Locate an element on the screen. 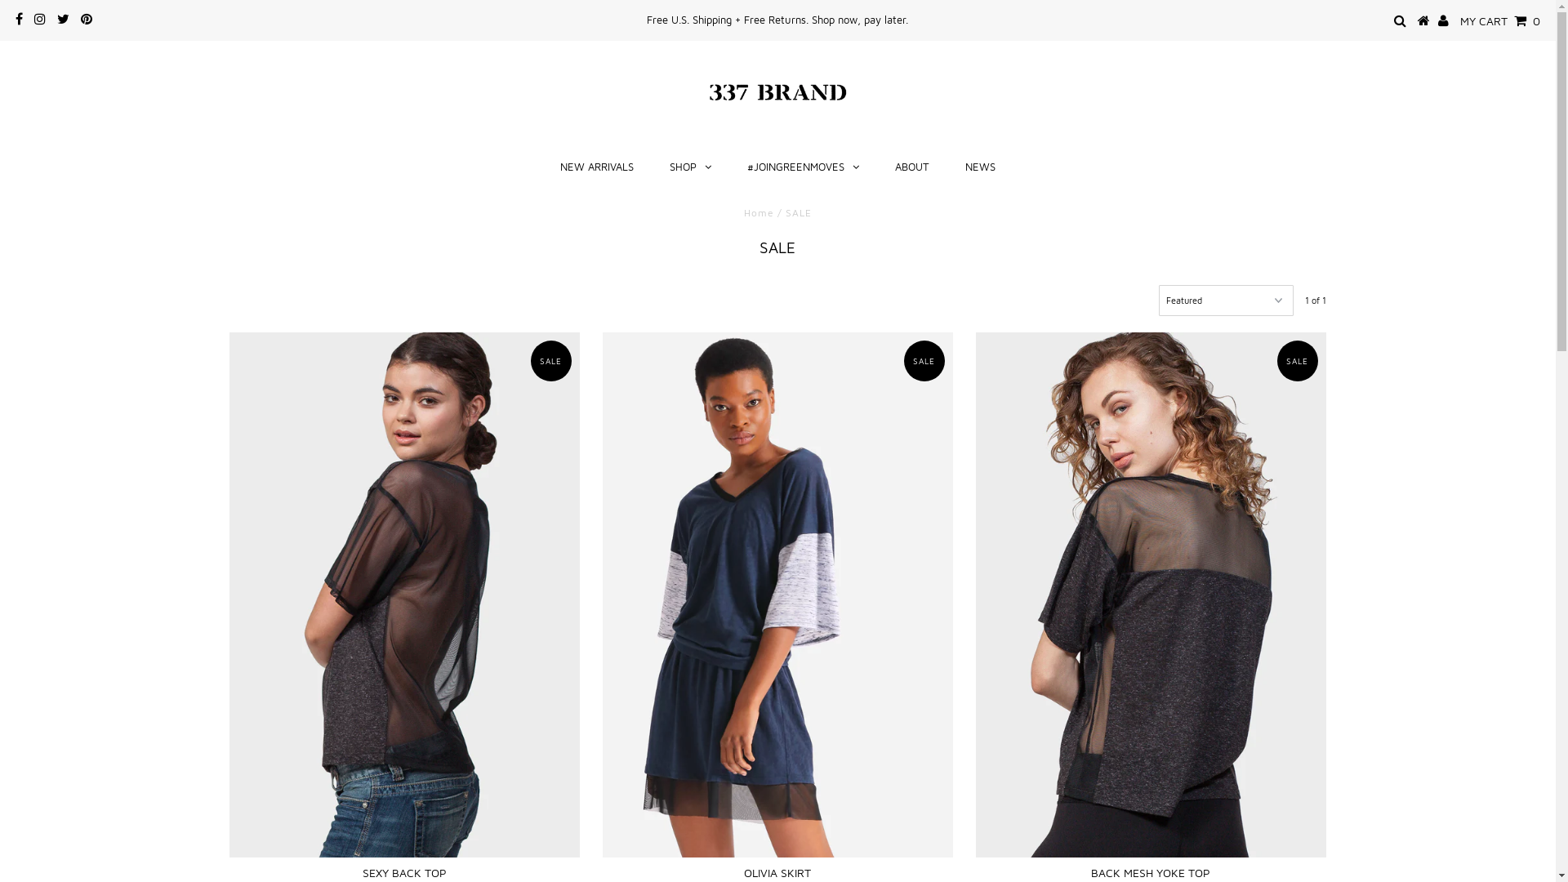 The height and width of the screenshot is (882, 1568). MY CART    0 is located at coordinates (1500, 20).